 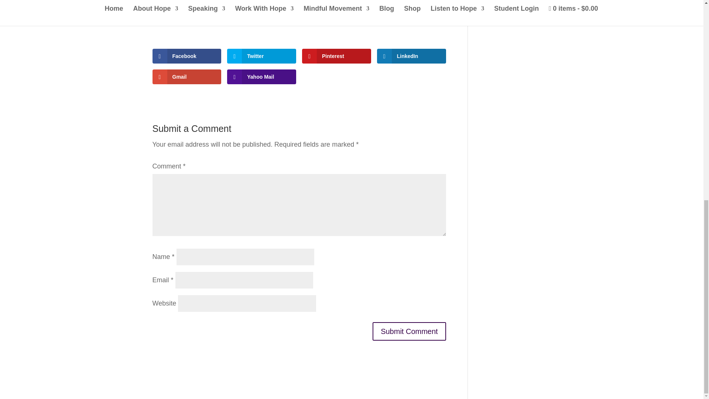 What do you see at coordinates (411, 56) in the screenshot?
I see `LinkedIn` at bounding box center [411, 56].